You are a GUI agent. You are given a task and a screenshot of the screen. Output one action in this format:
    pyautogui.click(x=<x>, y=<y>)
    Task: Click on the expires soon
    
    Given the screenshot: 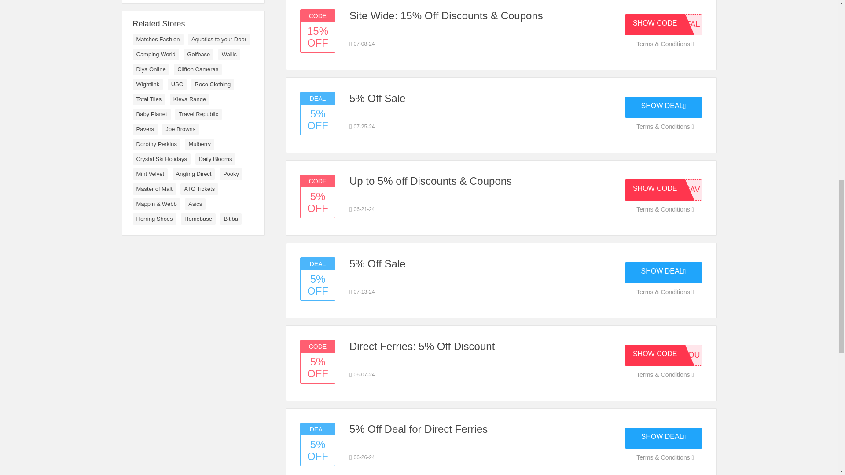 What is the action you would take?
    pyautogui.click(x=362, y=375)
    